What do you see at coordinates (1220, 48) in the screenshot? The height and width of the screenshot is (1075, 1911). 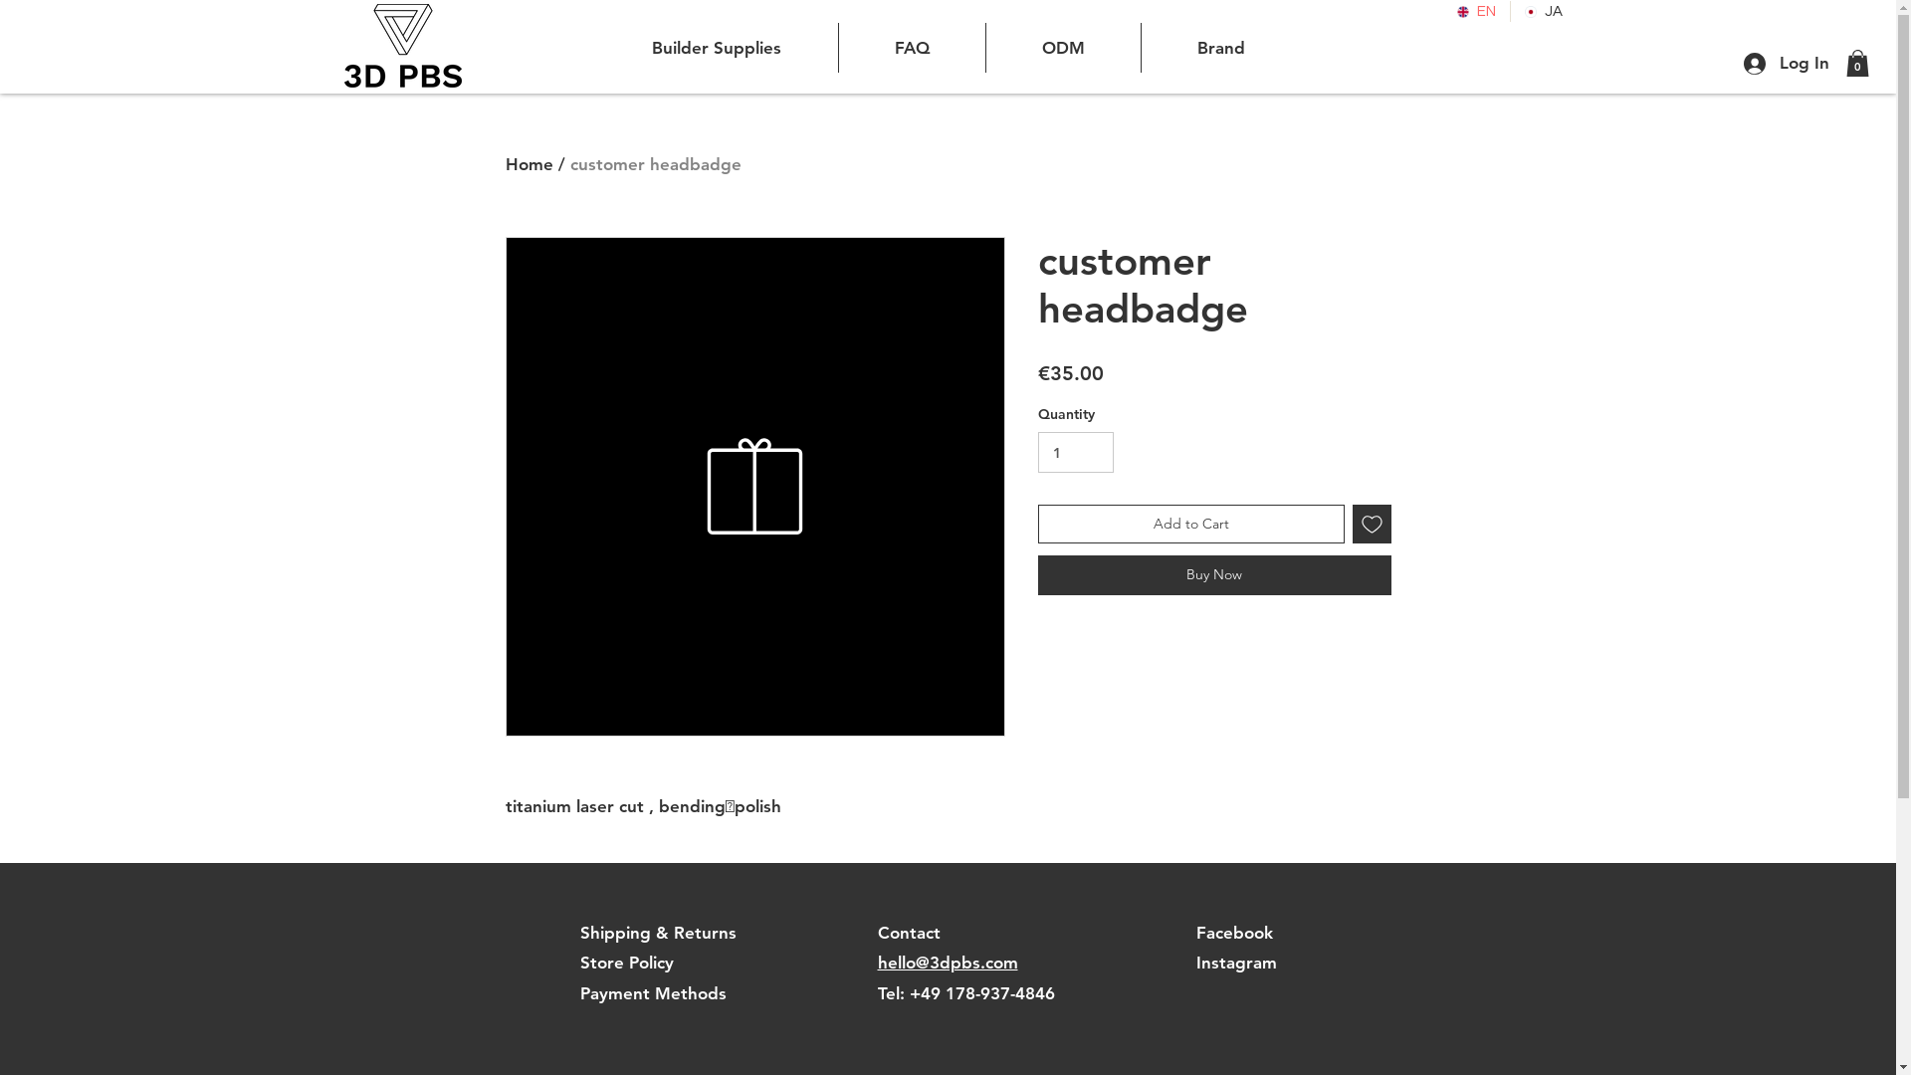 I see `Brand` at bounding box center [1220, 48].